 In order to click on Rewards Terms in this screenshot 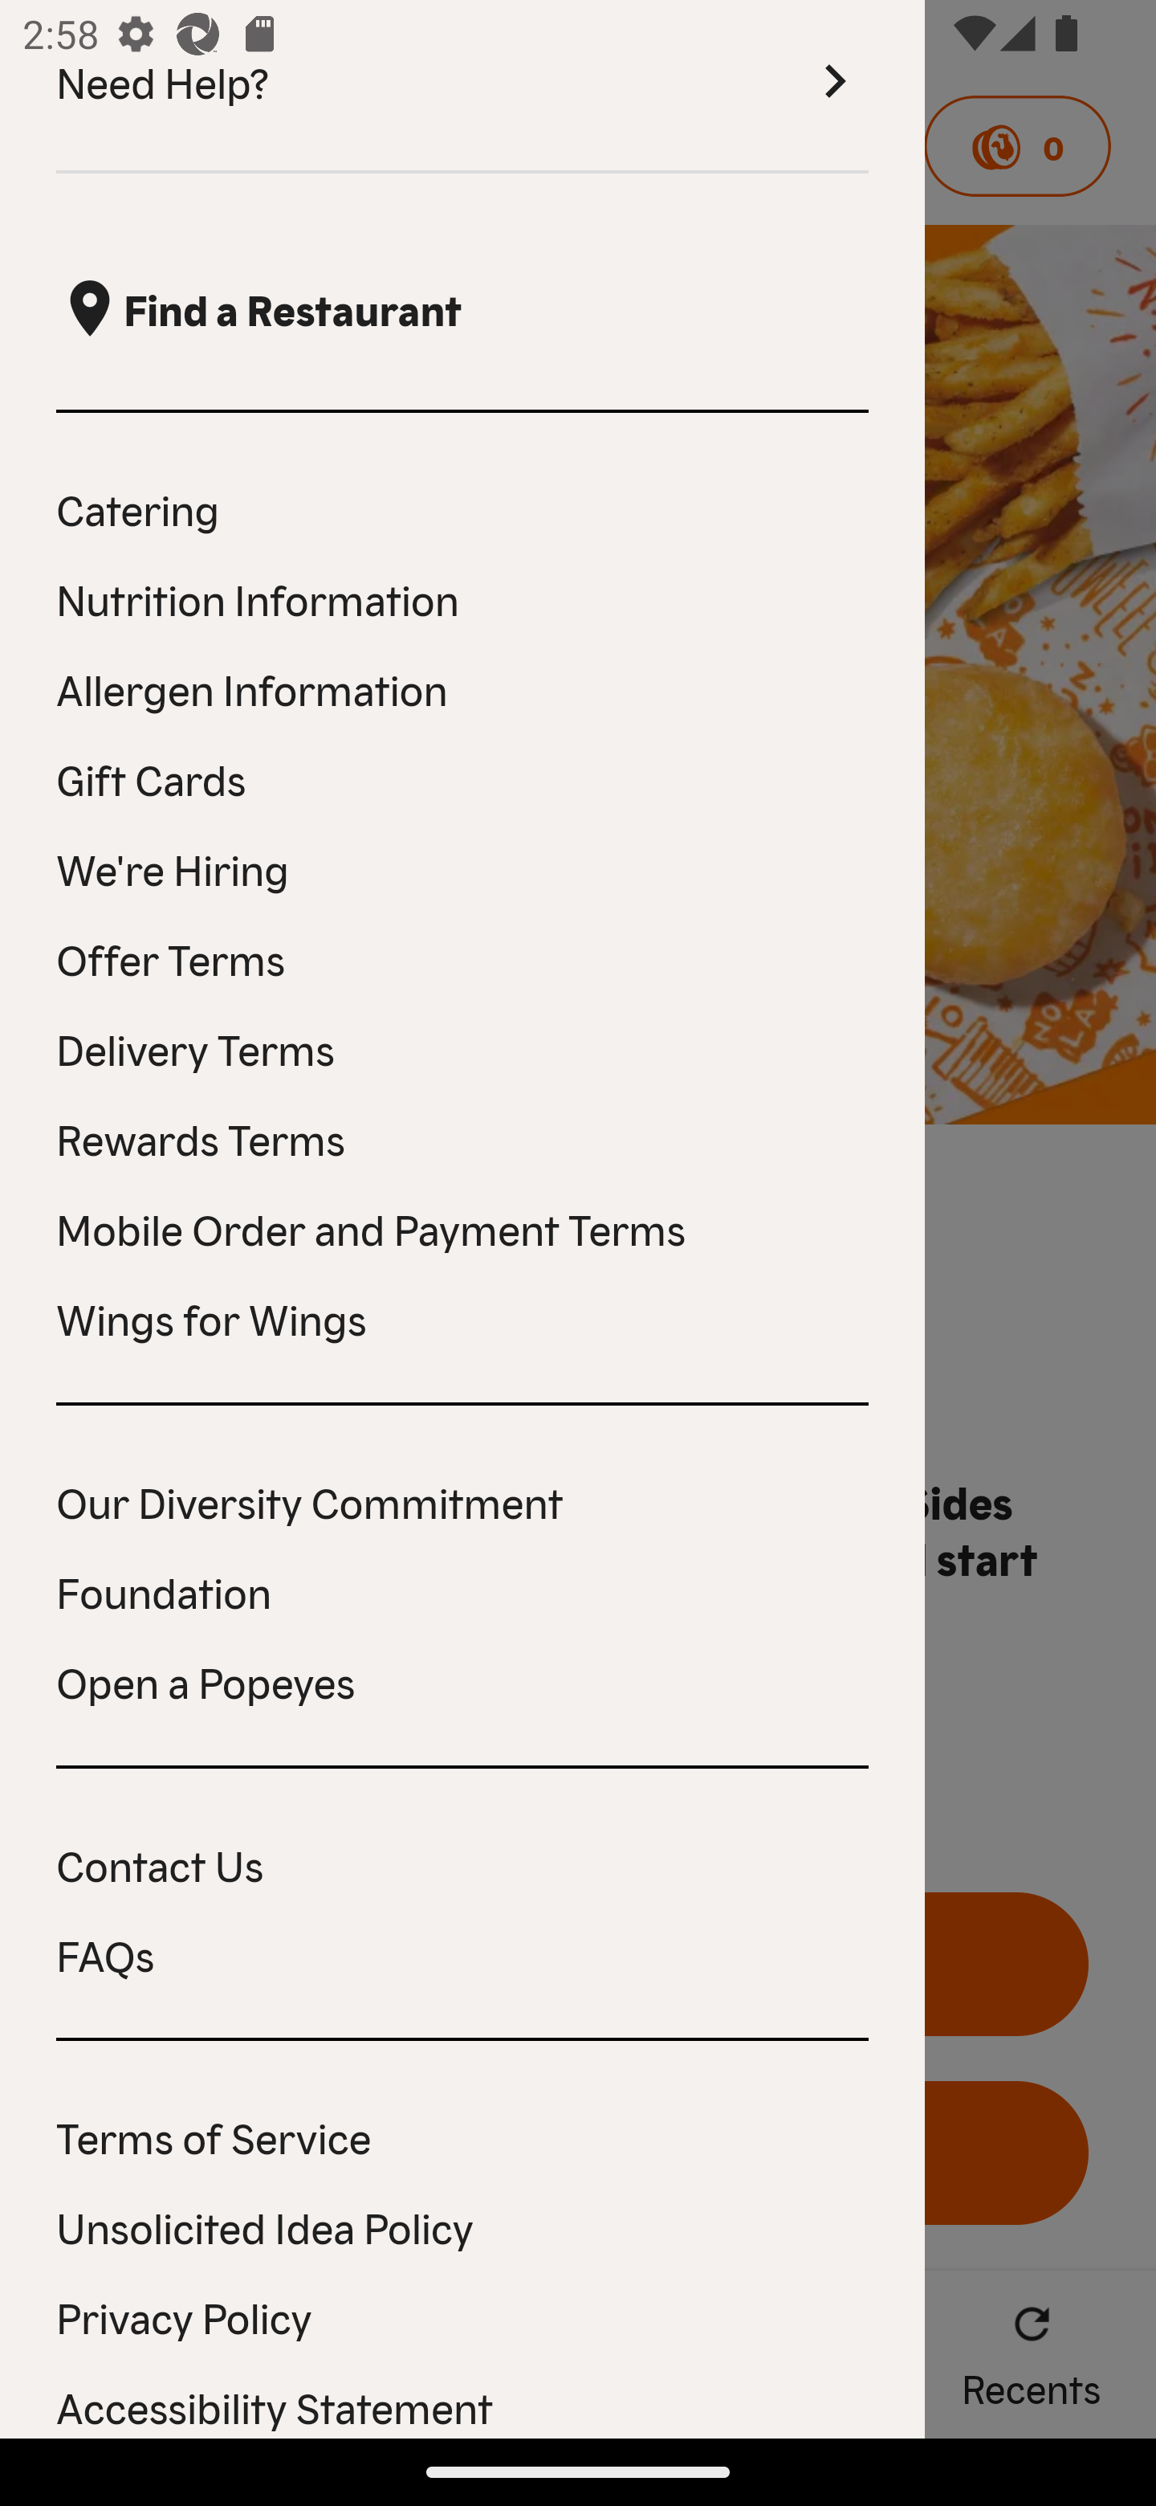, I will do `click(462, 1137)`.